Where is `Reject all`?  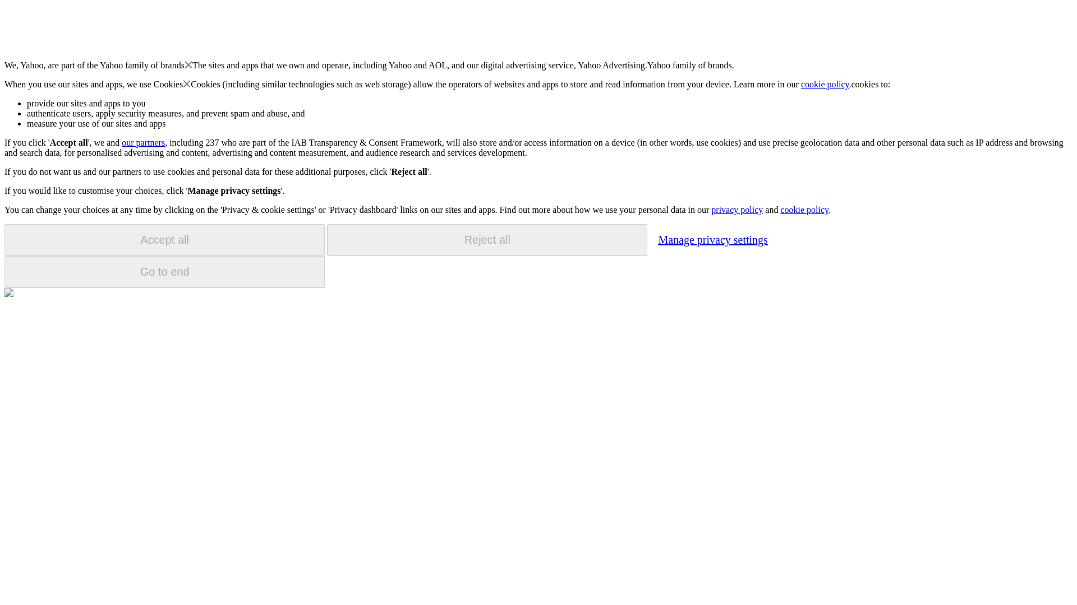 Reject all is located at coordinates (487, 240).